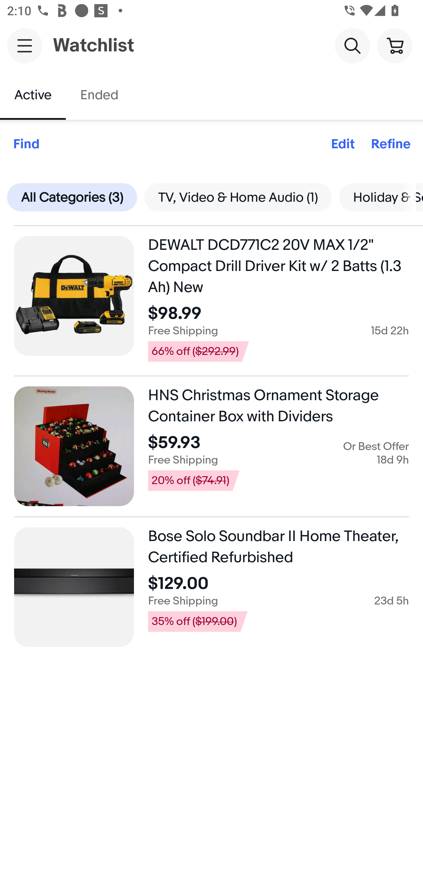 The image size is (423, 869). What do you see at coordinates (25, 46) in the screenshot?
I see `Main navigation, open` at bounding box center [25, 46].